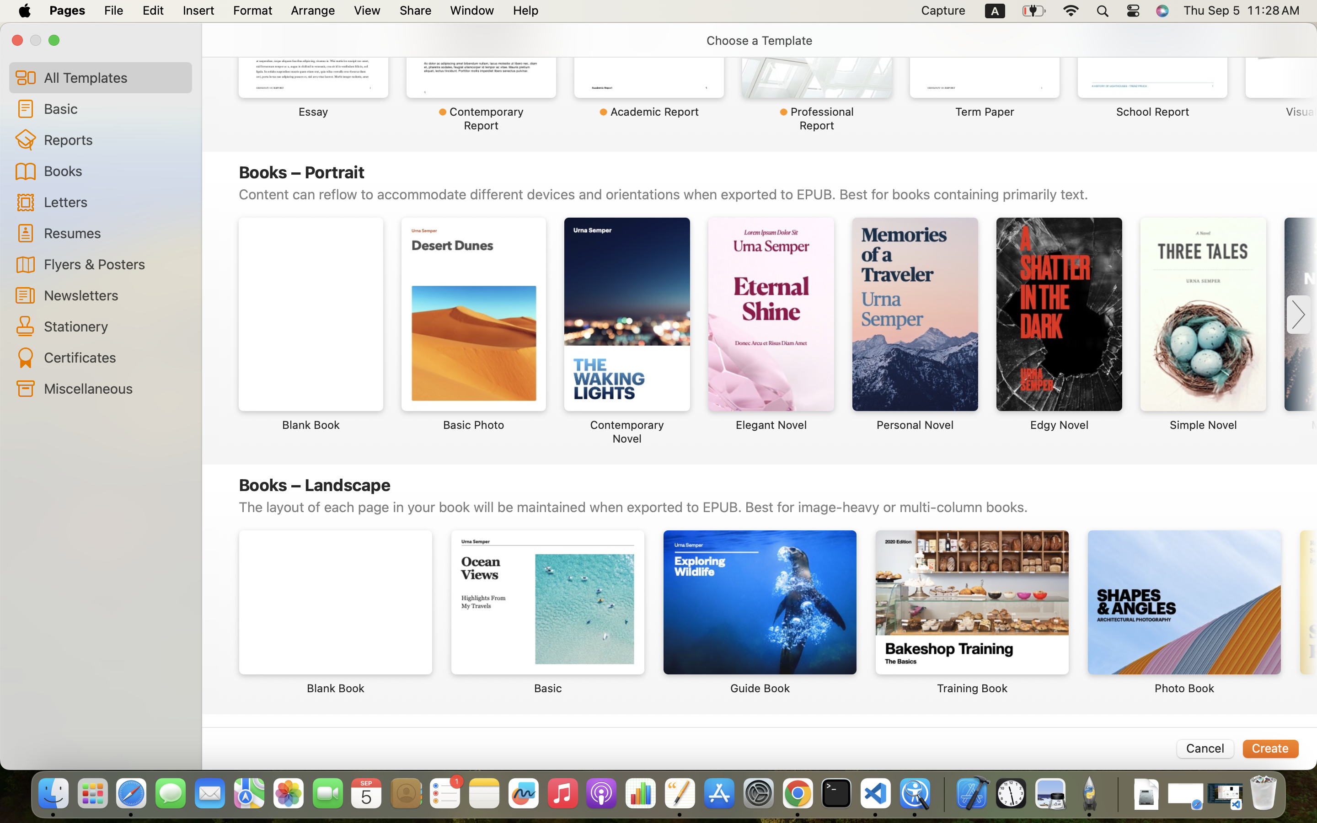 This screenshot has width=1317, height=823. Describe the element at coordinates (114, 388) in the screenshot. I see `Miscellaneous` at that location.